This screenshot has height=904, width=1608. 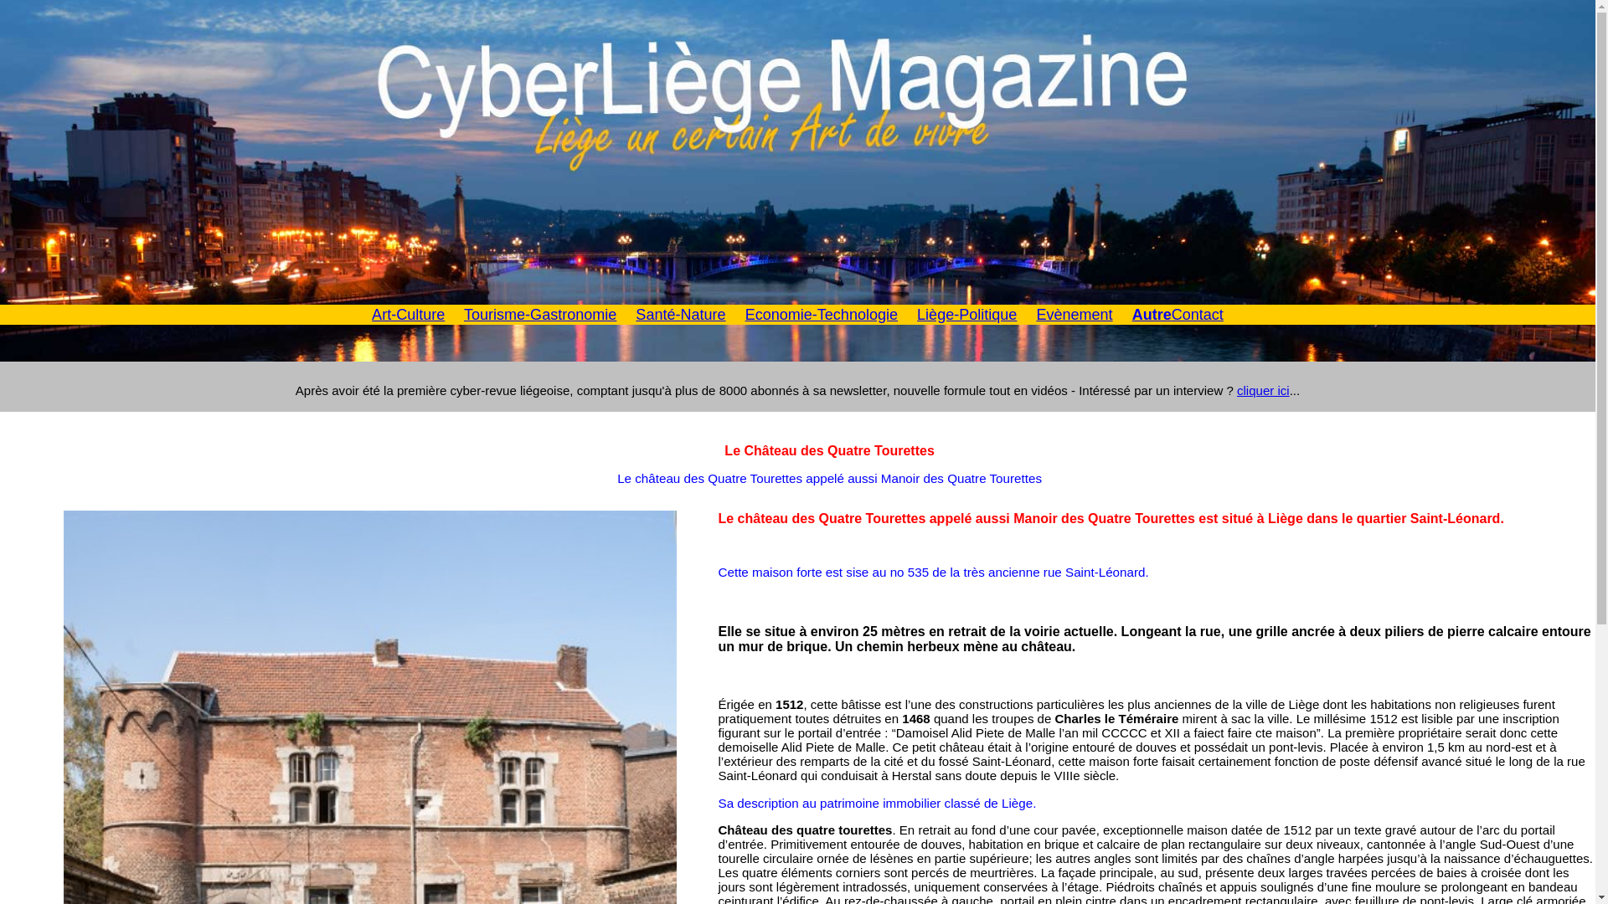 I want to click on Contact, so click(x=1198, y=315).